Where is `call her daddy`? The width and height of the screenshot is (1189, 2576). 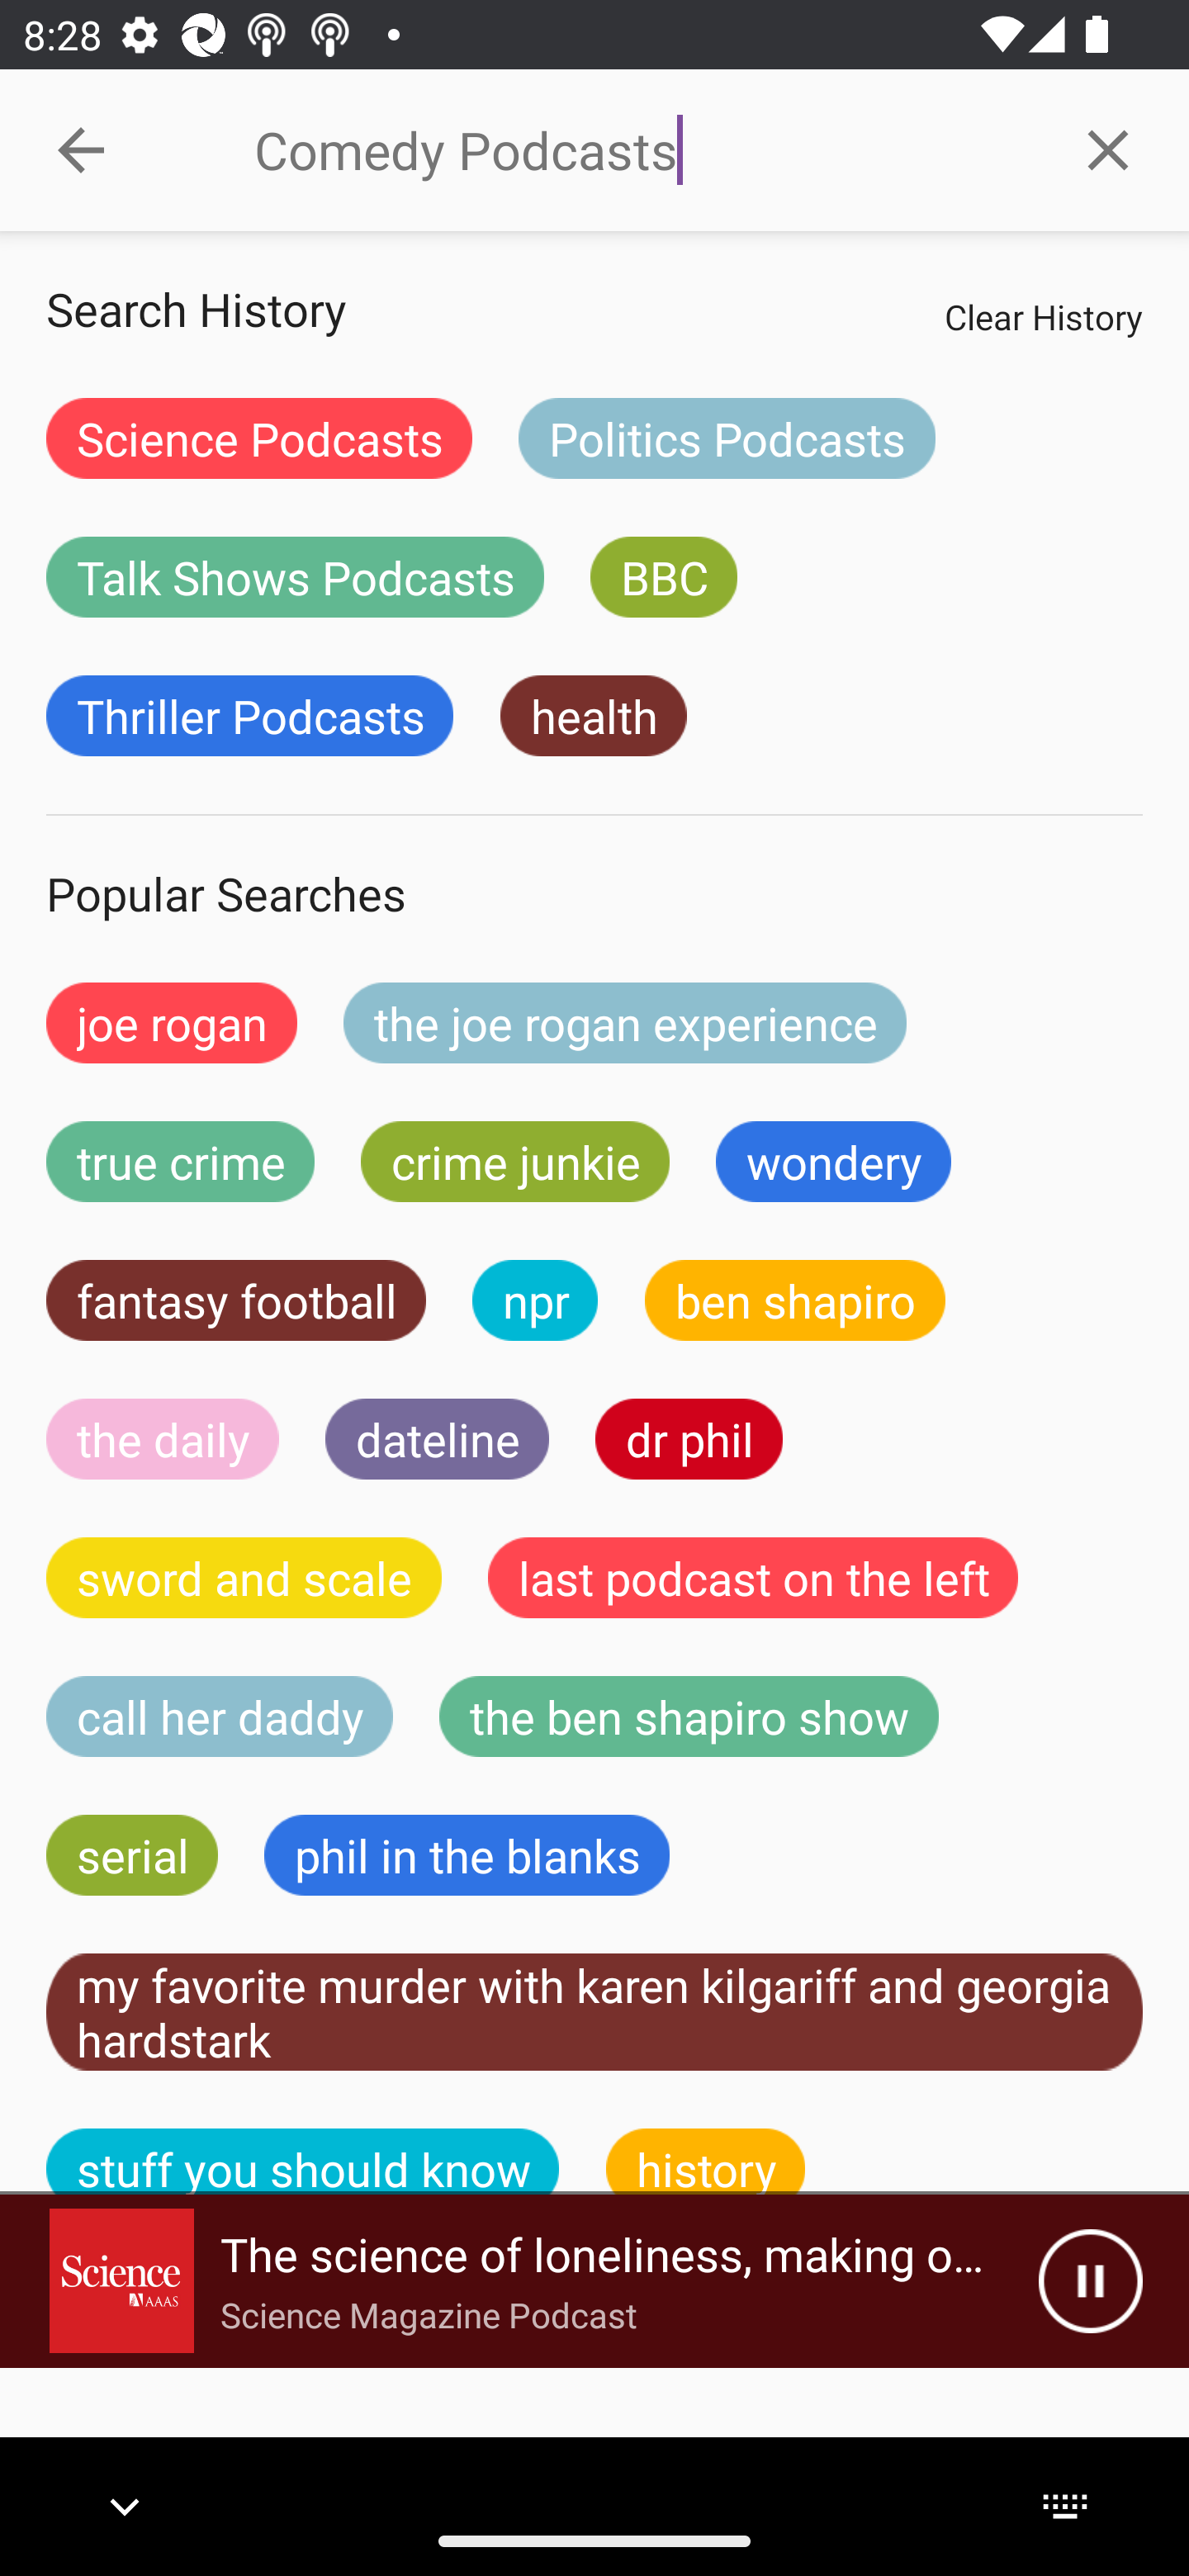
call her daddy is located at coordinates (220, 1717).